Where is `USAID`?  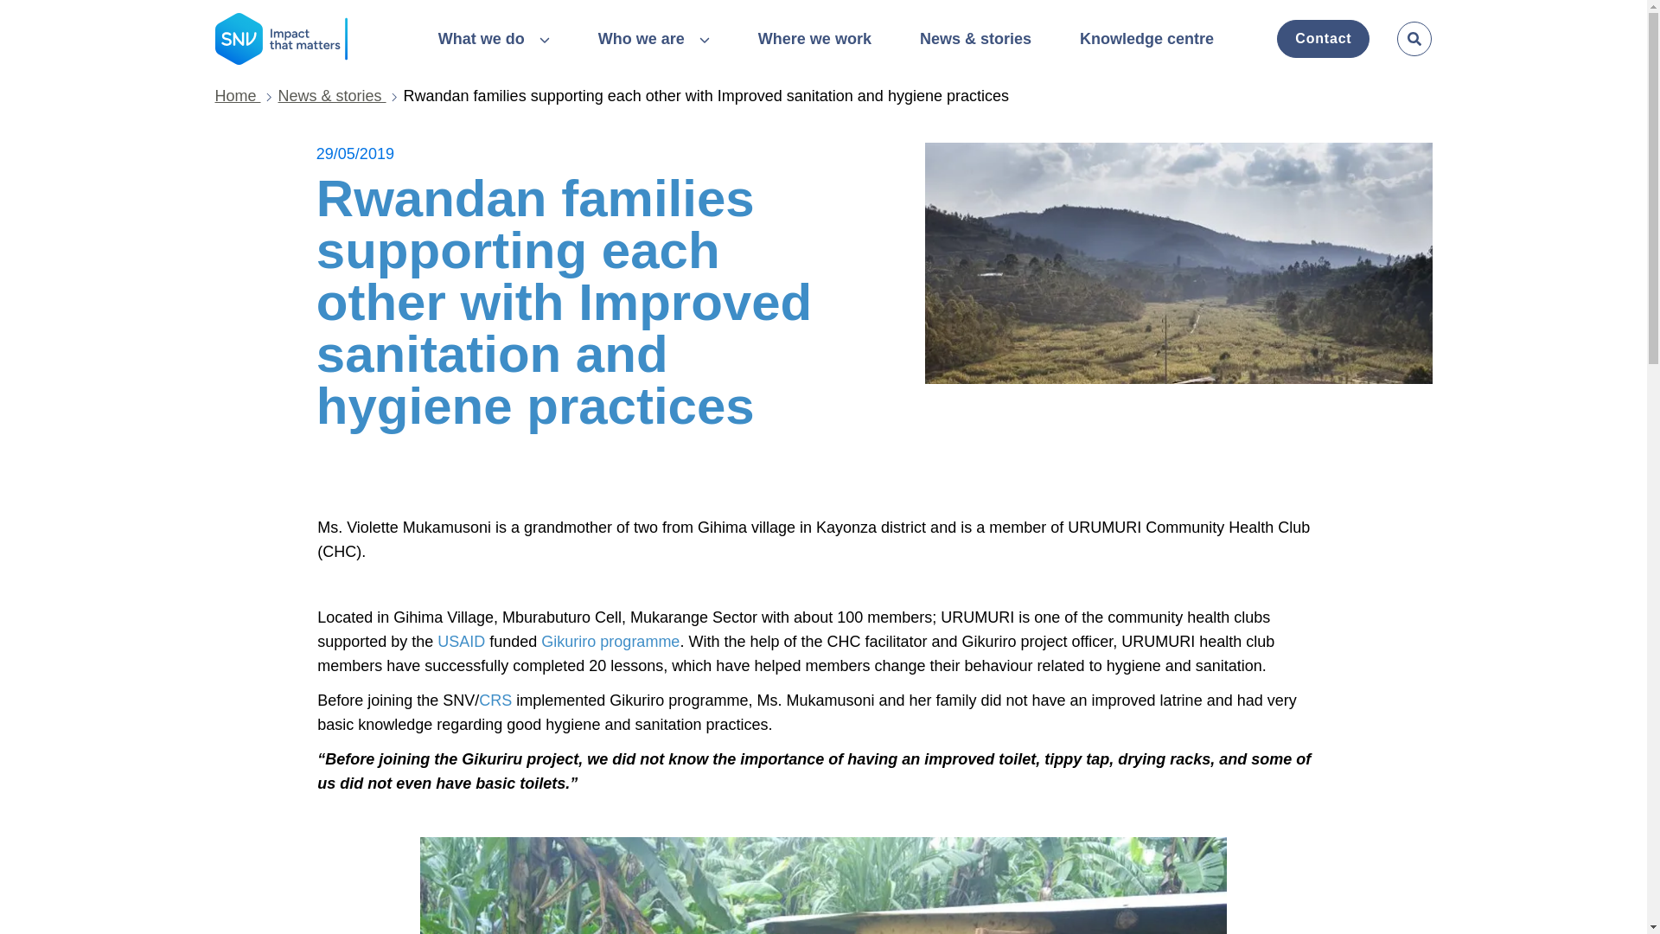
USAID is located at coordinates (461, 642).